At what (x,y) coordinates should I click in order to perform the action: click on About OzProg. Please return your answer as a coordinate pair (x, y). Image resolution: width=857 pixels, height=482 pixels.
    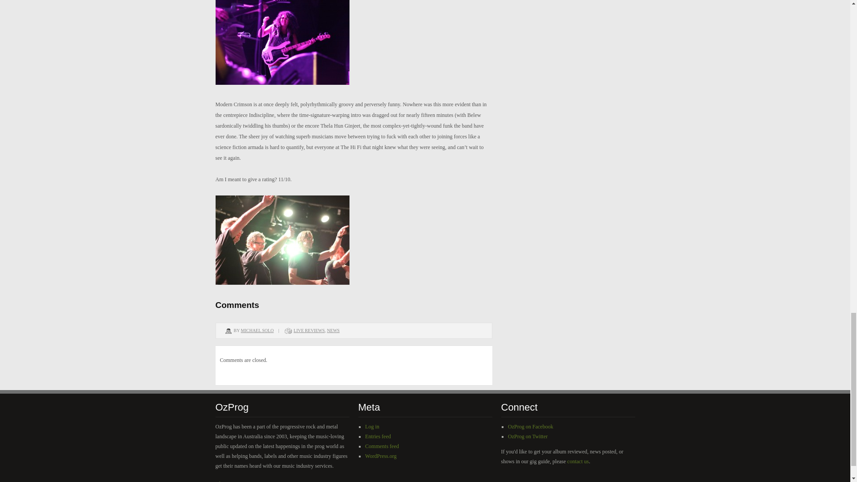
    Looking at the image, I should click on (230, 481).